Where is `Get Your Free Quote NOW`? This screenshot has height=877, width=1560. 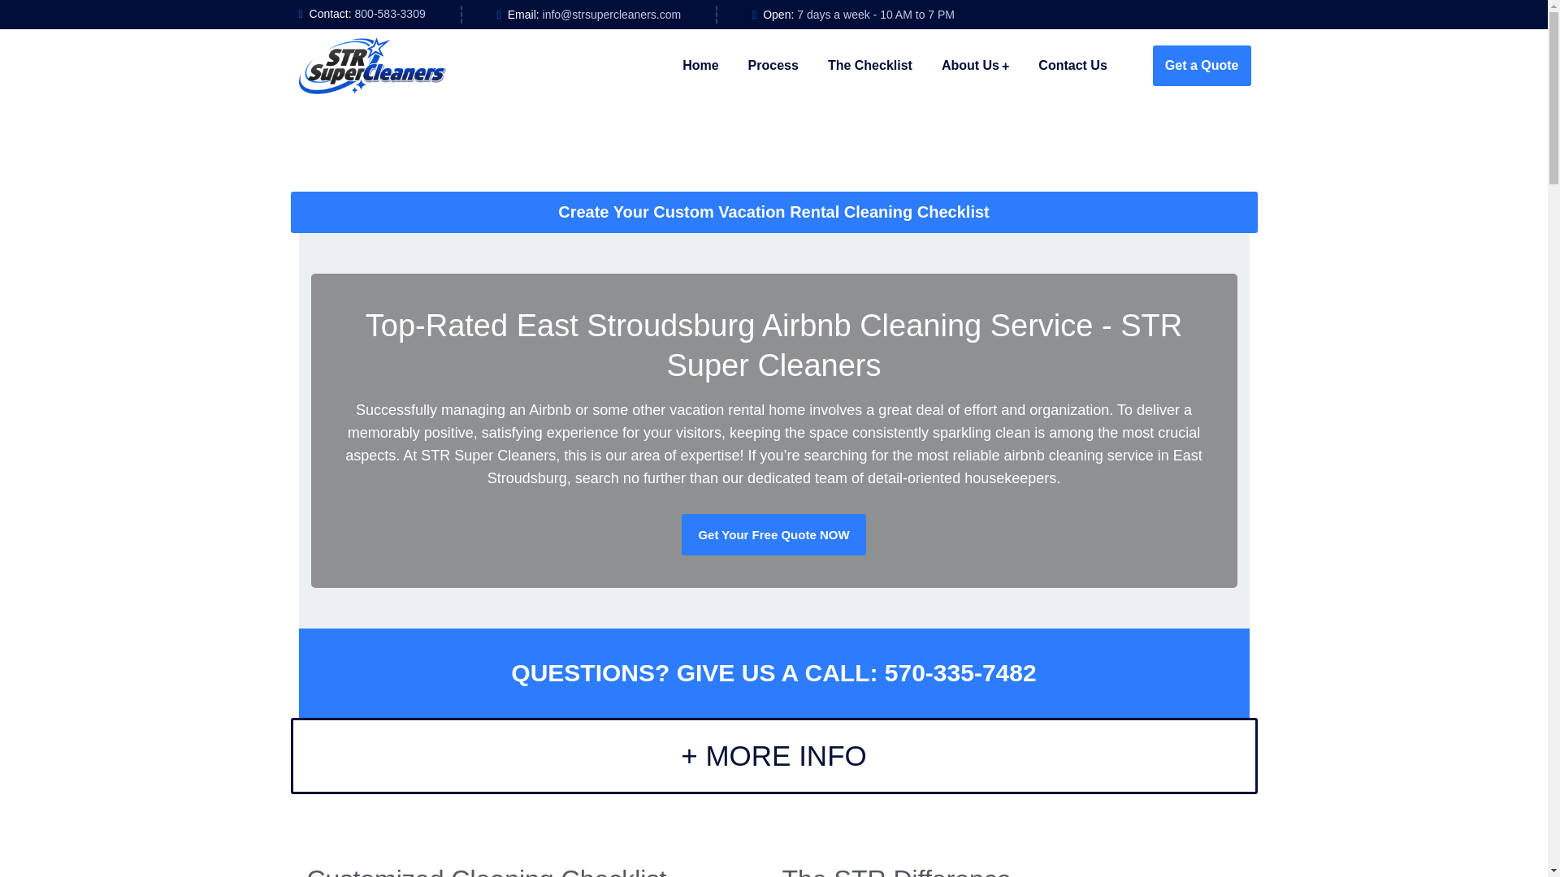 Get Your Free Quote NOW is located at coordinates (773, 534).